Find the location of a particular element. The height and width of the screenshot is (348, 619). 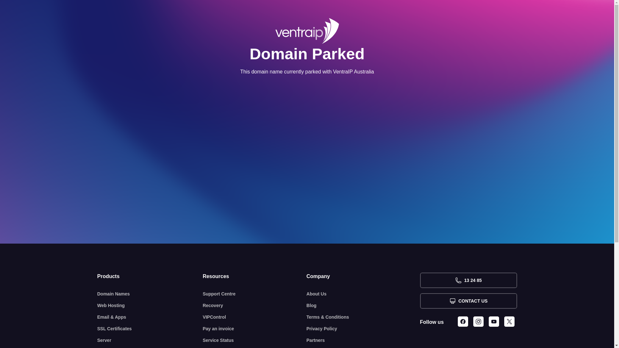

Support Centre is located at coordinates (255, 294).